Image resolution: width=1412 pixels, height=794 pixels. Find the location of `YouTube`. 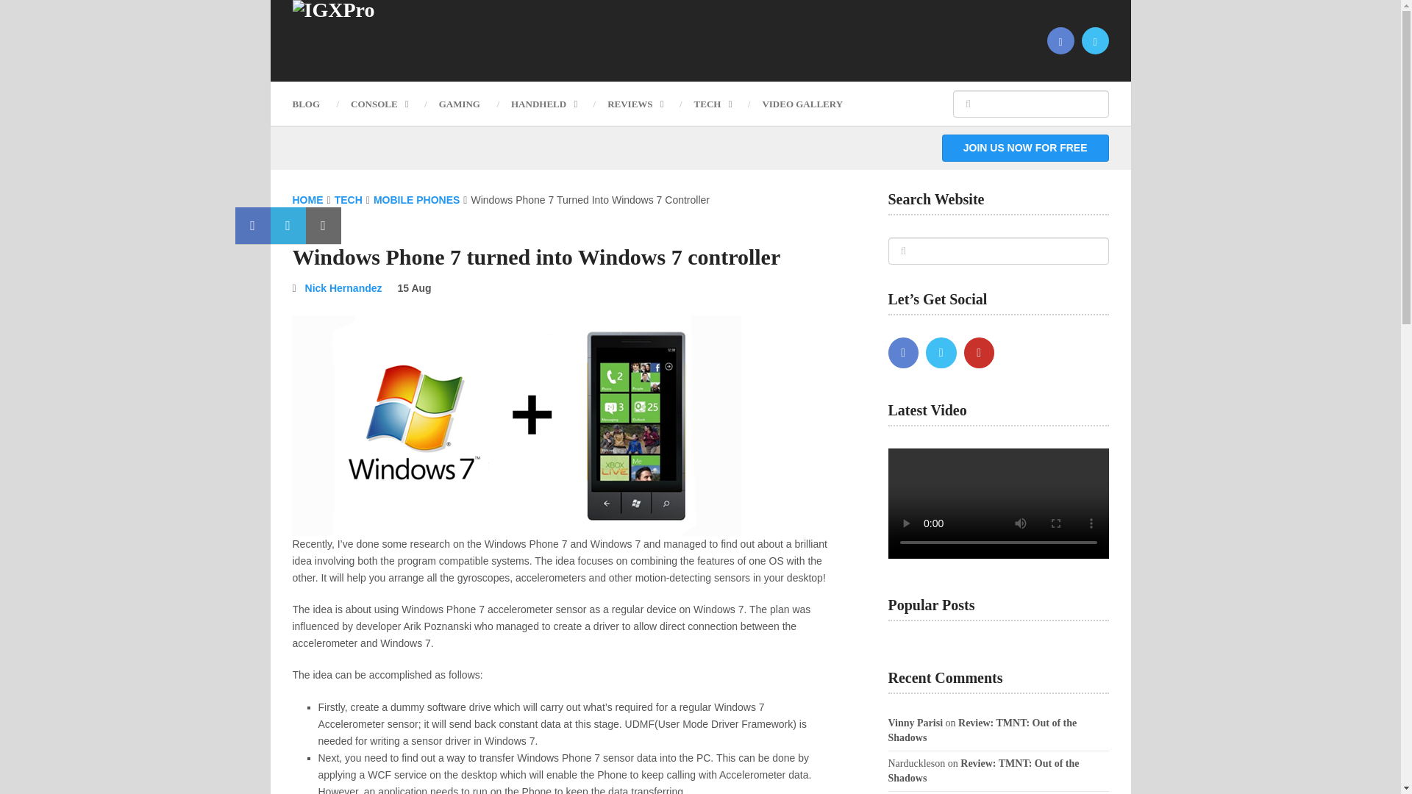

YouTube is located at coordinates (978, 353).